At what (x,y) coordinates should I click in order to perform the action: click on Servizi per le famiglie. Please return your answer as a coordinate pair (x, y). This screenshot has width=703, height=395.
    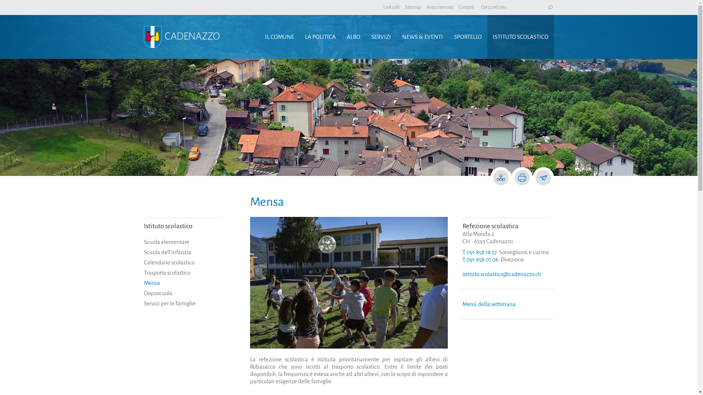
    Looking at the image, I should click on (182, 304).